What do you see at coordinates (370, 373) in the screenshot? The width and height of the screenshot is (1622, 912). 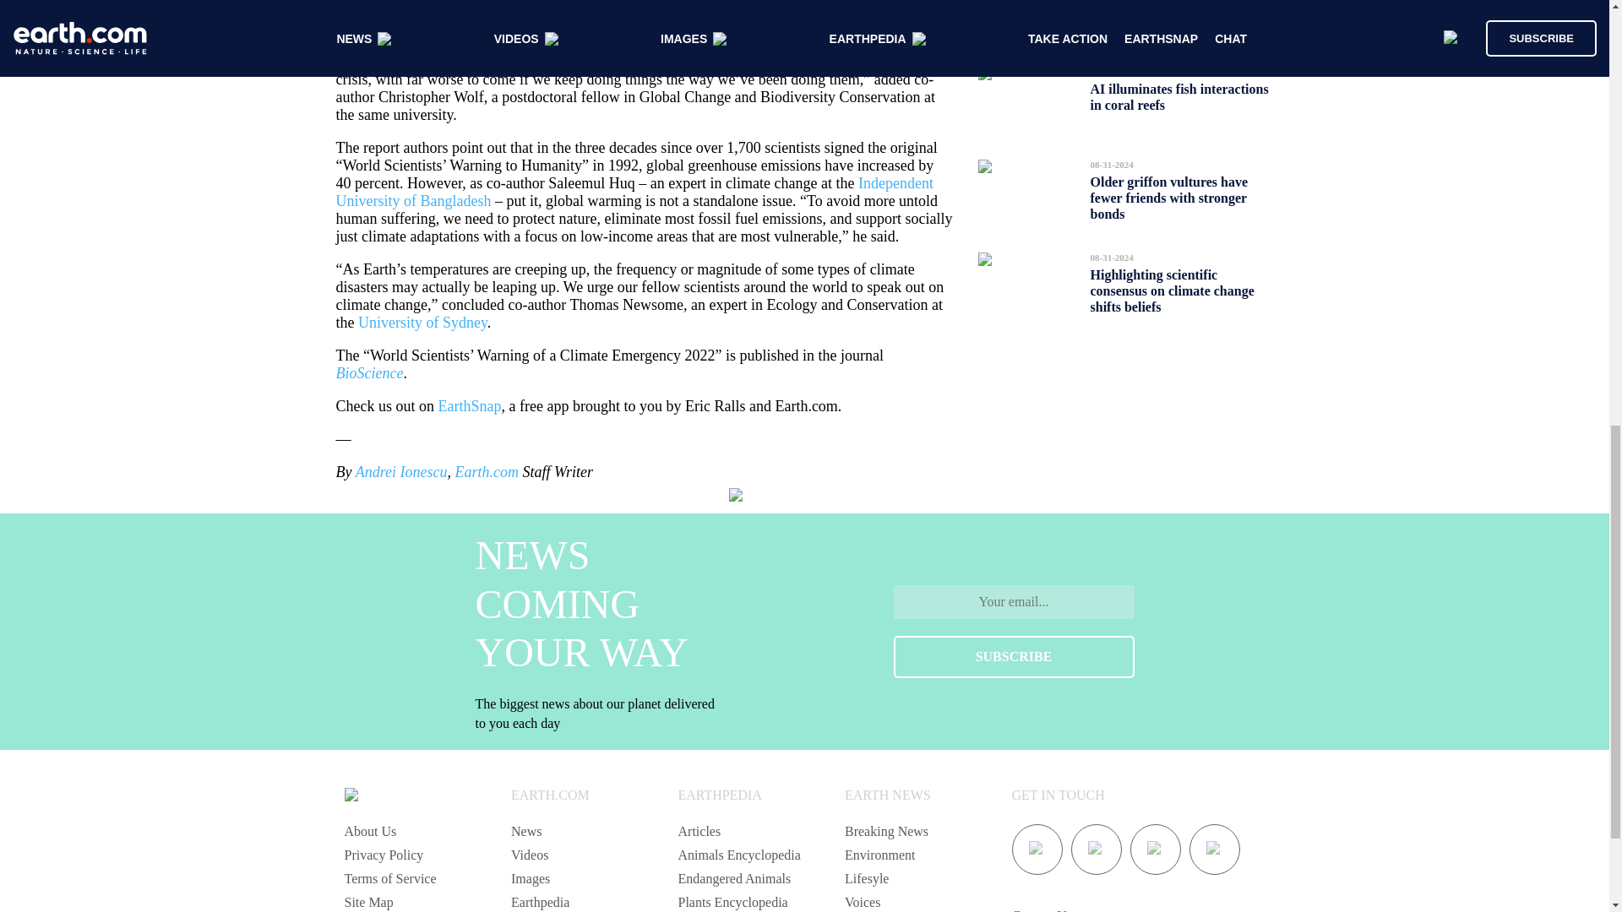 I see `BioScience` at bounding box center [370, 373].